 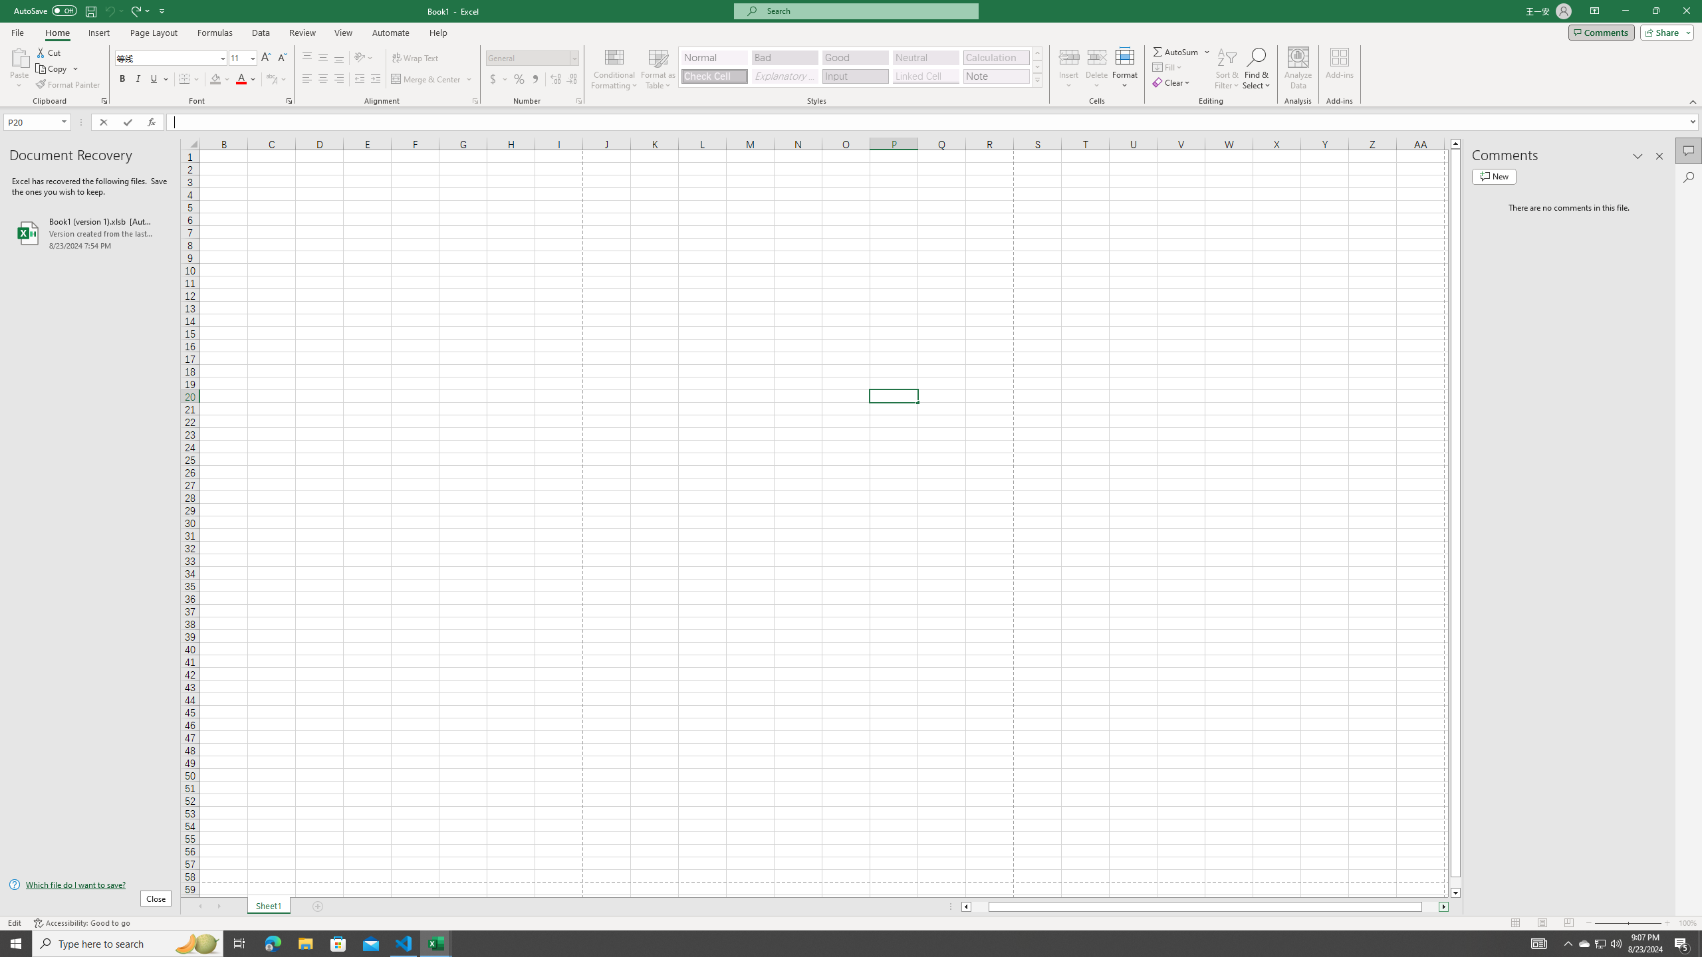 I want to click on Top Align, so click(x=307, y=58).